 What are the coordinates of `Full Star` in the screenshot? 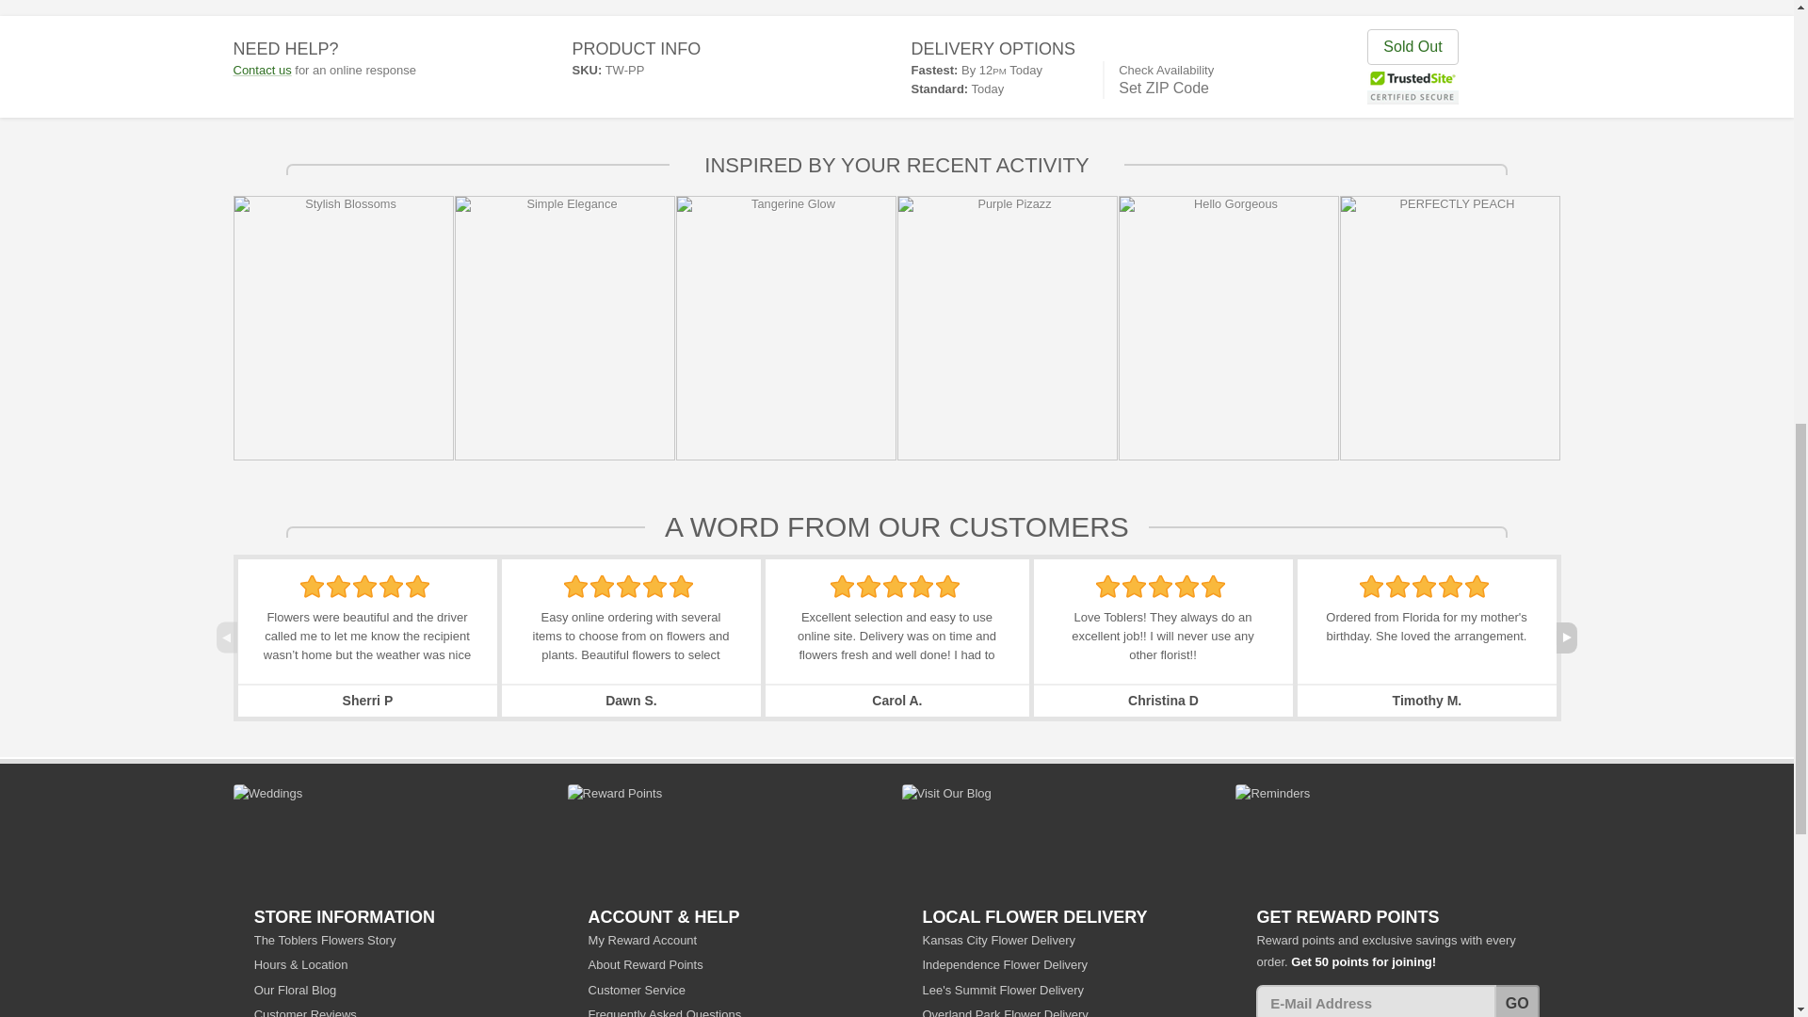 It's located at (417, 587).